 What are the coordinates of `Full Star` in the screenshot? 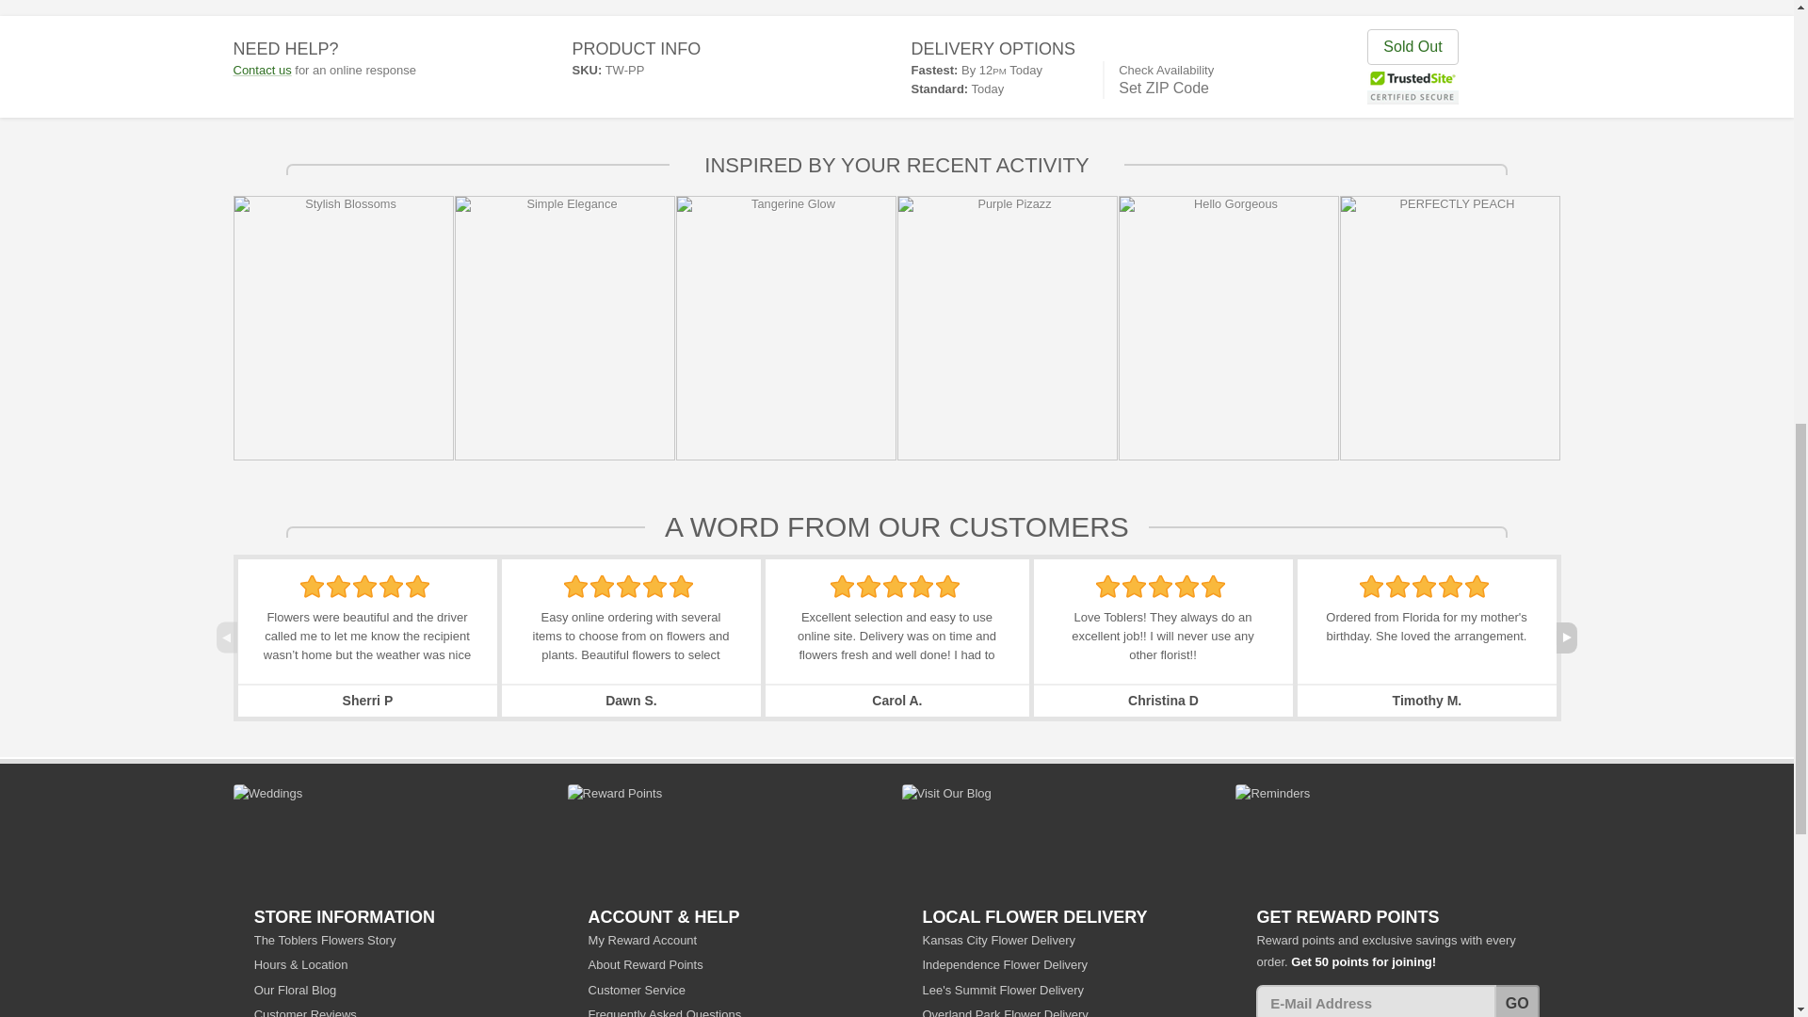 It's located at (417, 587).